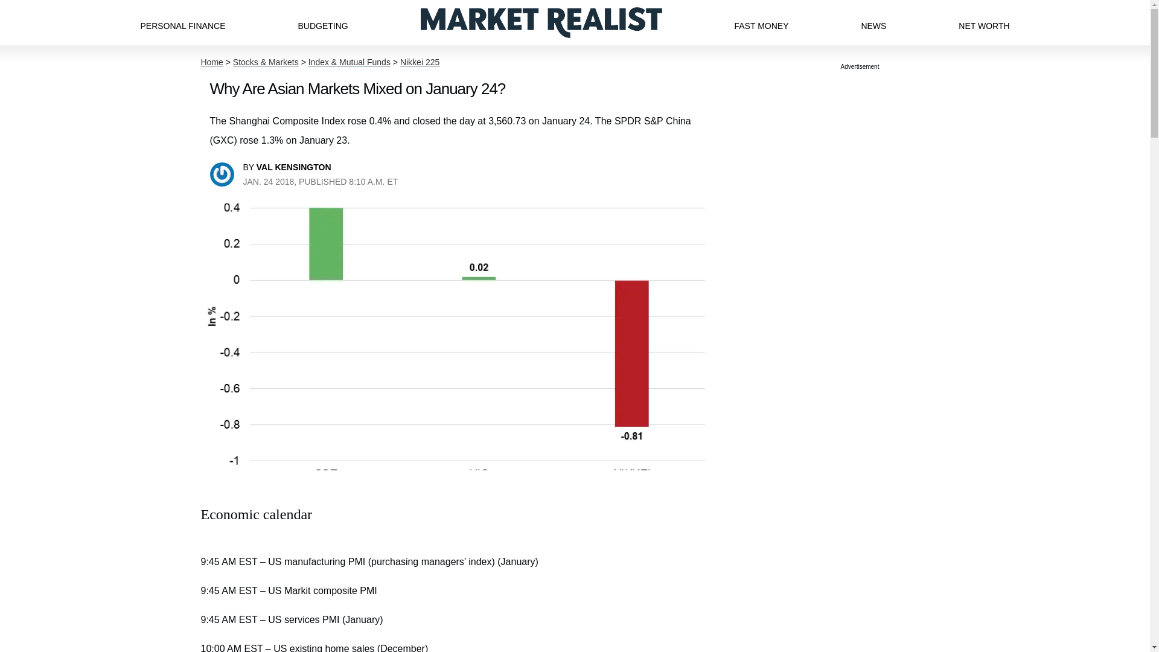  I want to click on NET WORTH, so click(984, 22).